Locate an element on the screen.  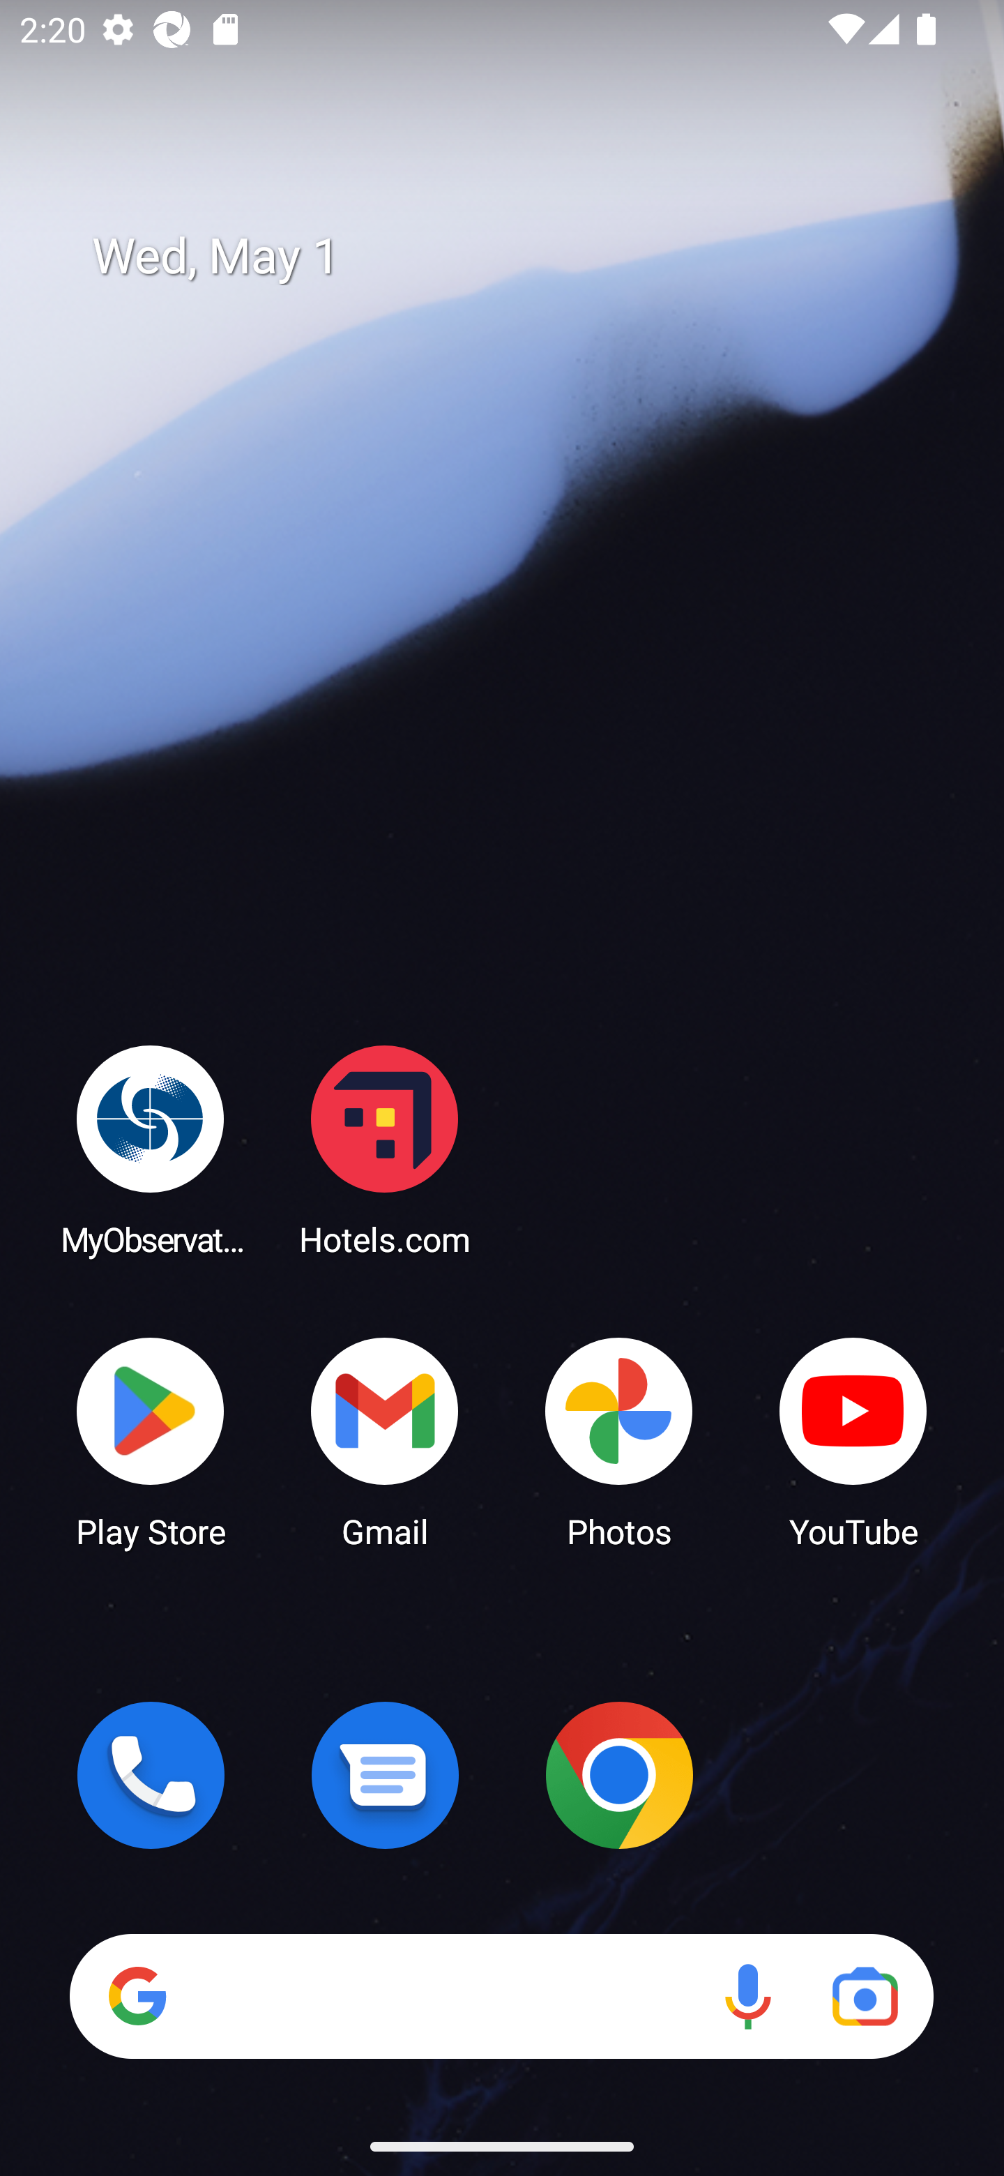
YouTube is located at coordinates (853, 1441).